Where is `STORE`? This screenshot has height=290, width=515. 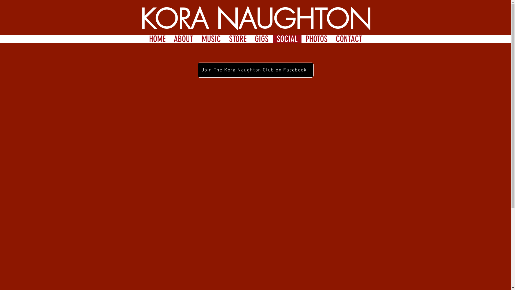
STORE is located at coordinates (238, 39).